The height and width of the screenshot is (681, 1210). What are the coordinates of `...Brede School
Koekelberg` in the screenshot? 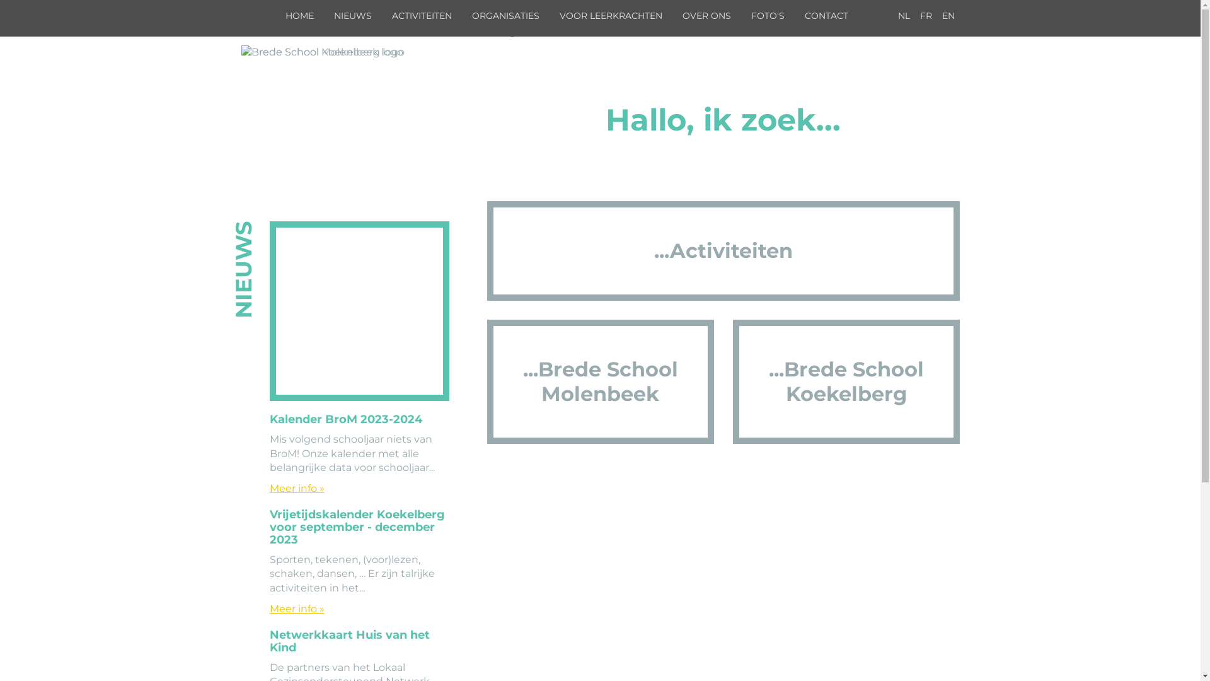 It's located at (846, 382).